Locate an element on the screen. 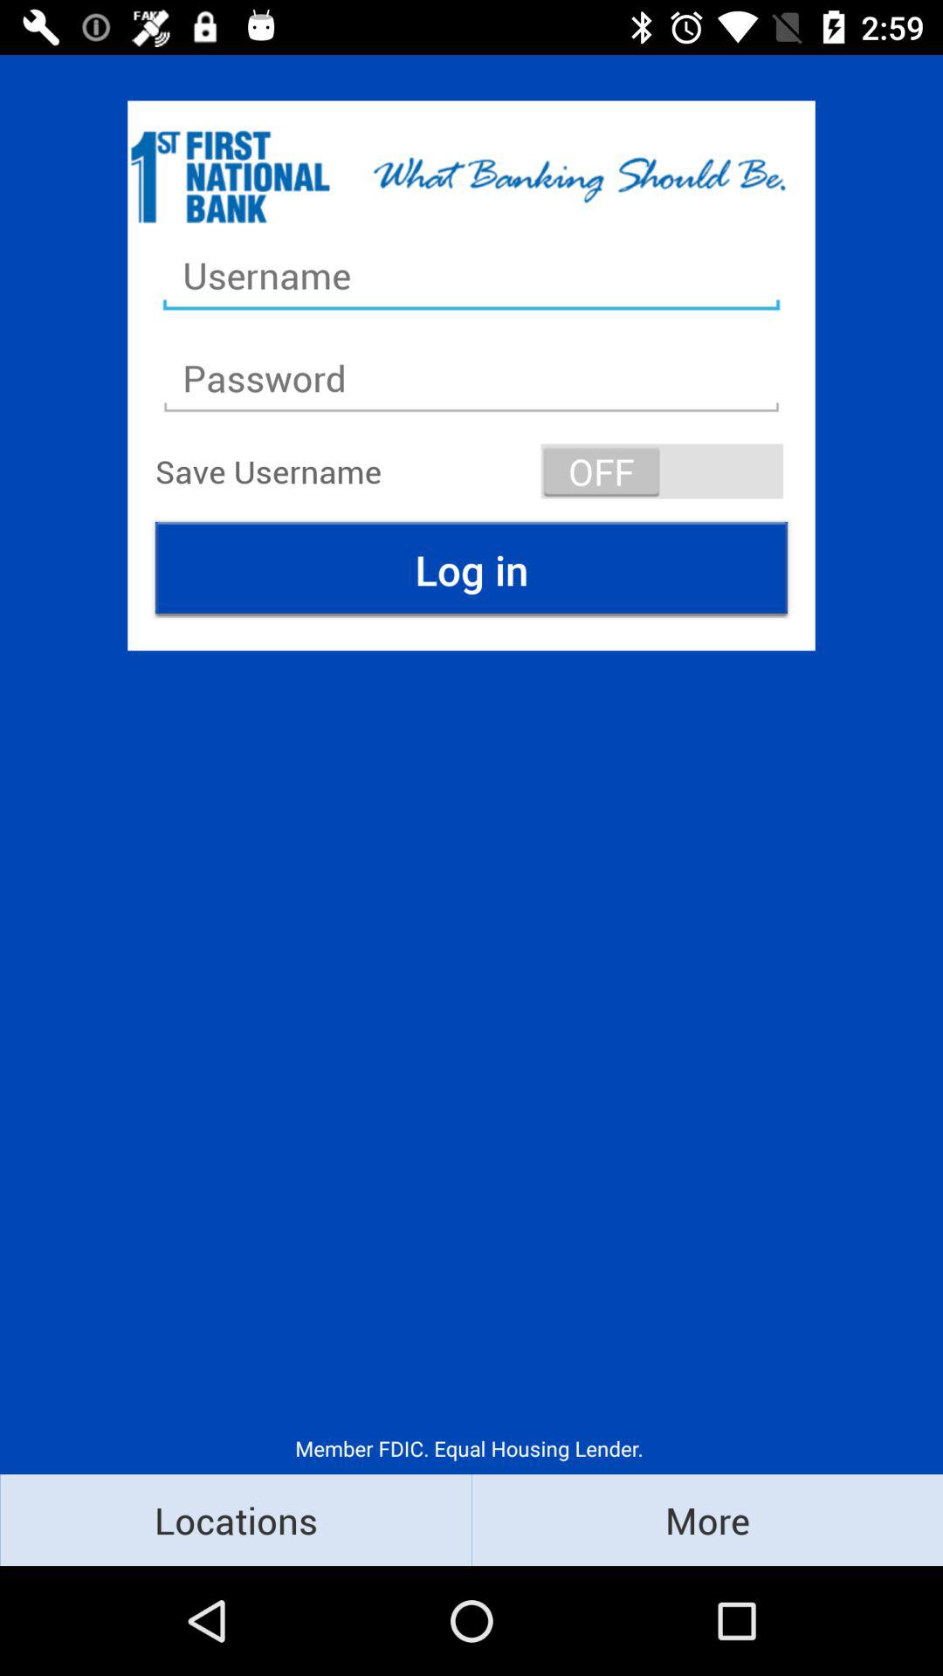 The width and height of the screenshot is (943, 1676). turn off item at the center is located at coordinates (471, 569).